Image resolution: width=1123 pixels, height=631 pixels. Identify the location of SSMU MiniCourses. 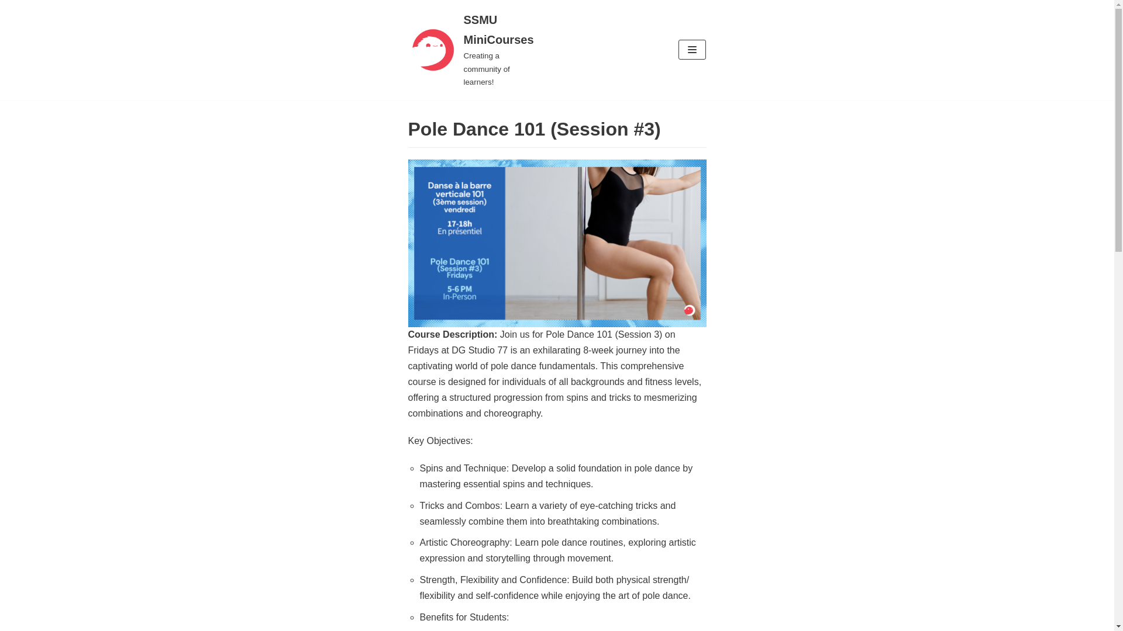
(471, 50).